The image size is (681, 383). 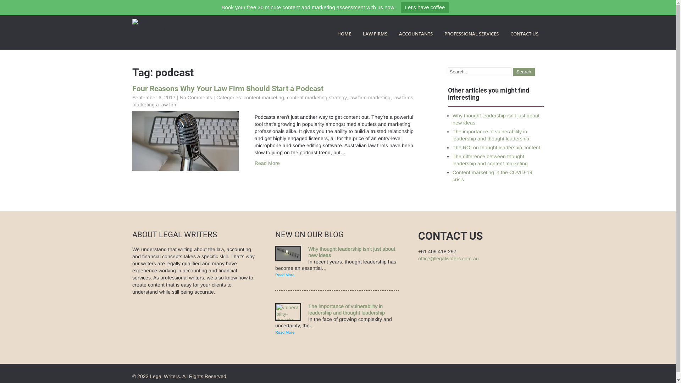 I want to click on Four Reasons Why Your Law Firm Should Start a Podcast, so click(x=228, y=89).